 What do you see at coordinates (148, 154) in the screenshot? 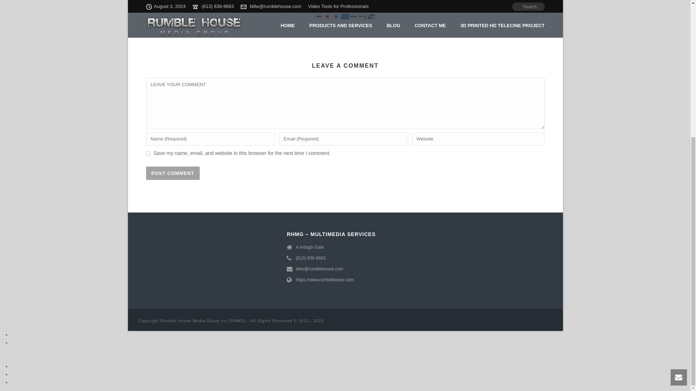
I see `yes` at bounding box center [148, 154].